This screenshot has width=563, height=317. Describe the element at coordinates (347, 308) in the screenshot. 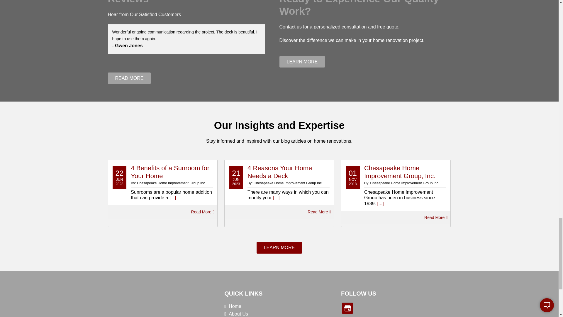

I see `Google Business Profile` at that location.